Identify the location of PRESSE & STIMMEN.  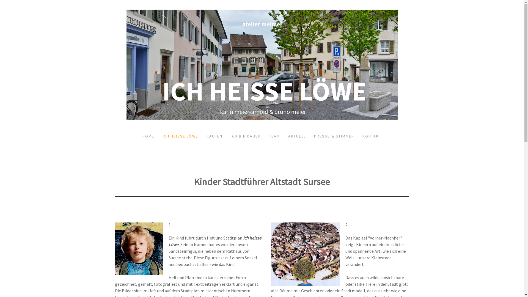
(334, 136).